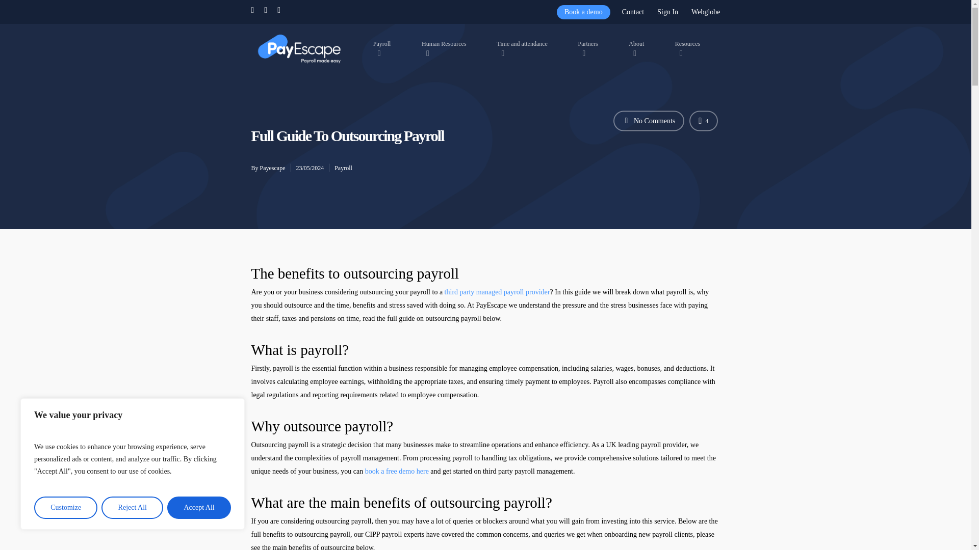 The width and height of the screenshot is (979, 550). Describe the element at coordinates (199, 508) in the screenshot. I see `Accept All` at that location.